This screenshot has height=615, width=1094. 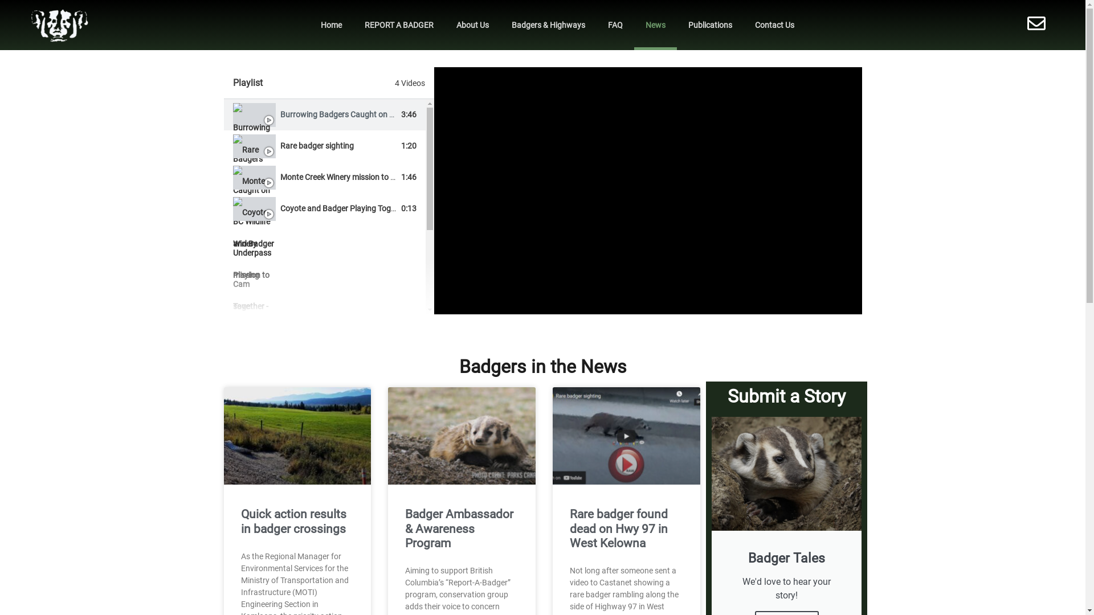 What do you see at coordinates (548, 25) in the screenshot?
I see `Badgers & Highways` at bounding box center [548, 25].